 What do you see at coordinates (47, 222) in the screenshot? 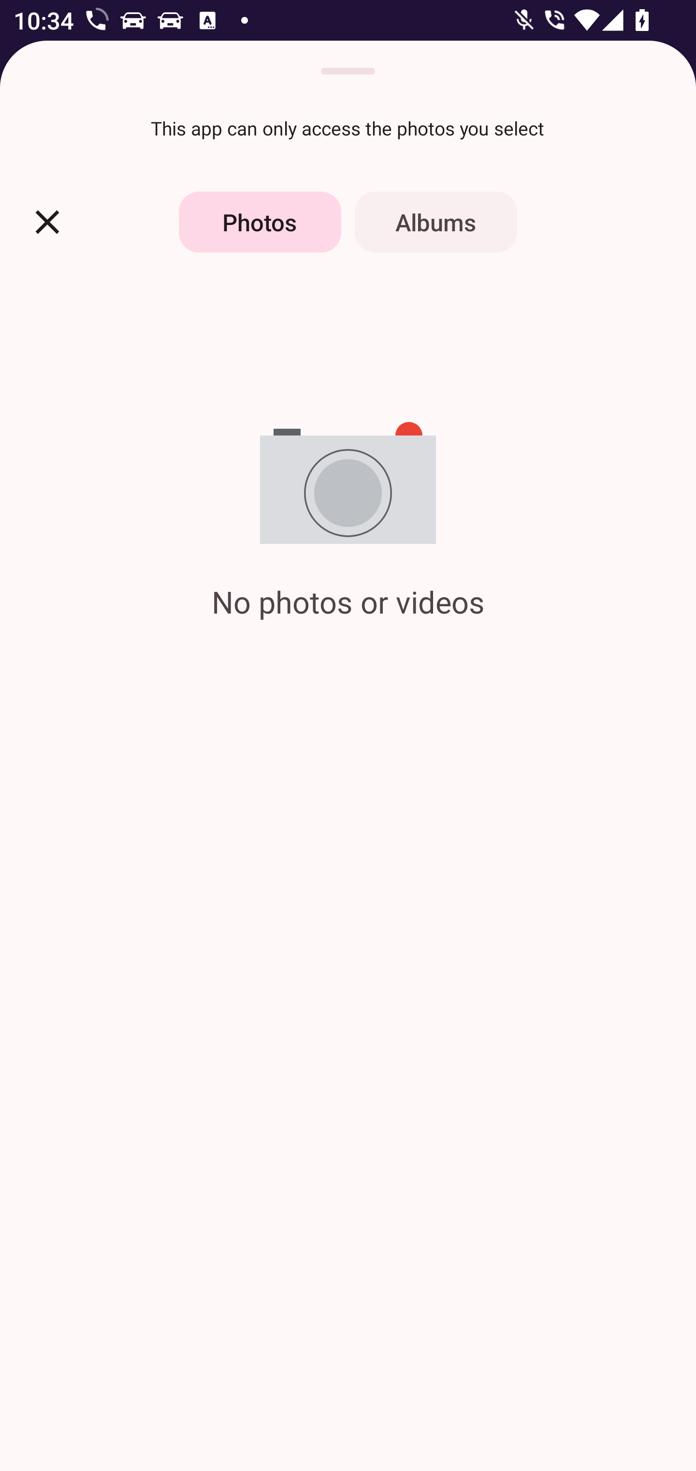
I see `Cancel` at bounding box center [47, 222].